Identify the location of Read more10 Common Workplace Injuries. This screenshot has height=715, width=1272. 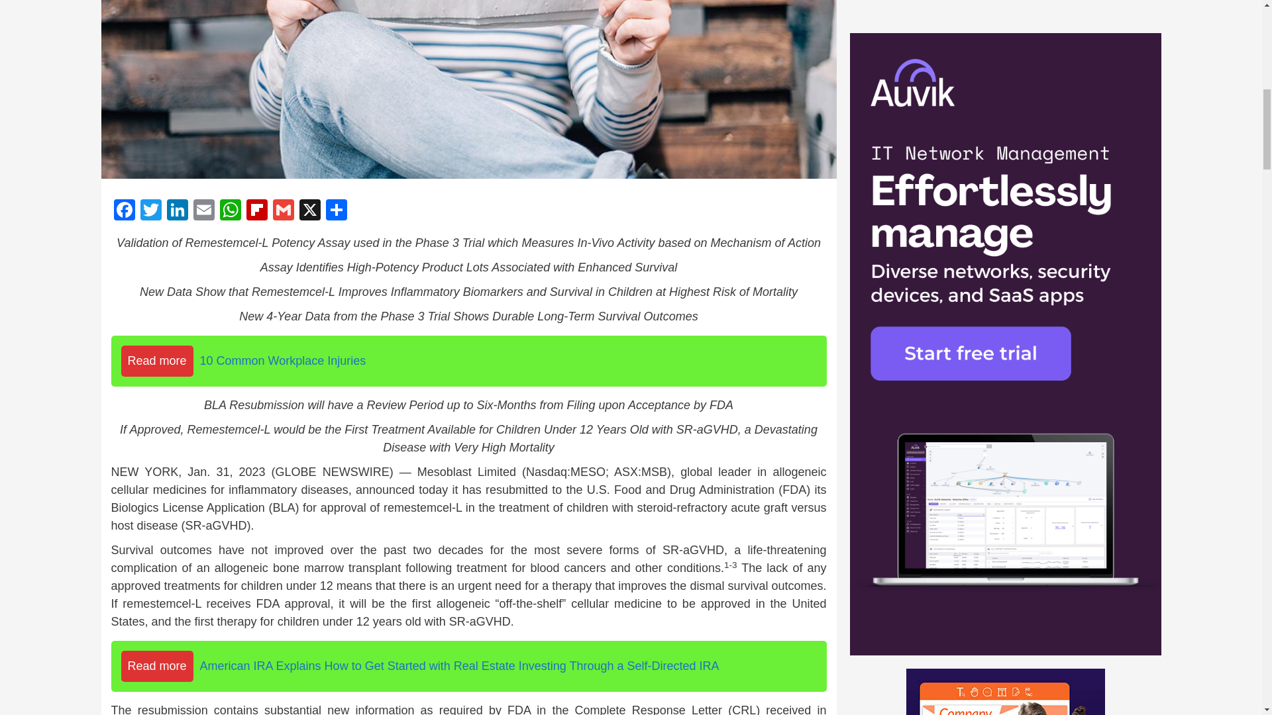
(469, 361).